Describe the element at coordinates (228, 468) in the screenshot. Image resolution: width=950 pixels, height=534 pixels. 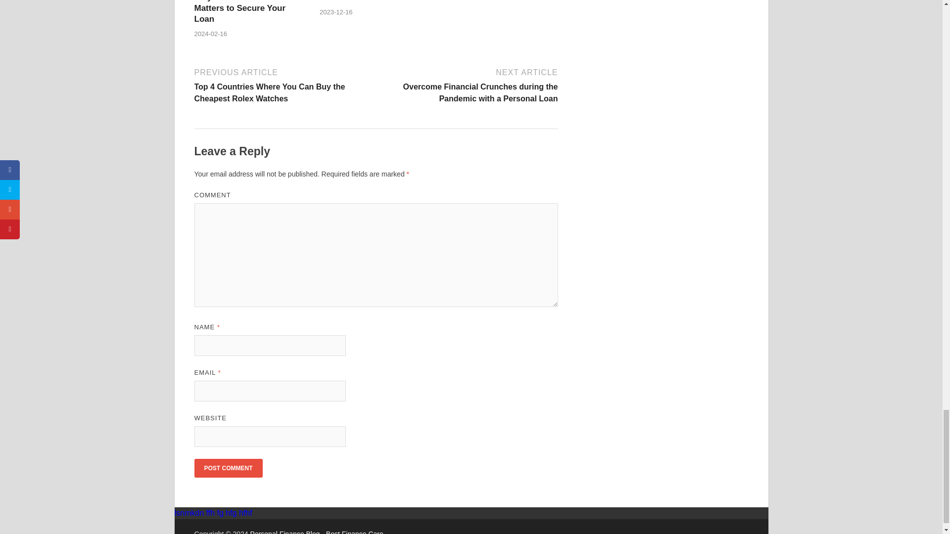
I see `Post Comment` at that location.